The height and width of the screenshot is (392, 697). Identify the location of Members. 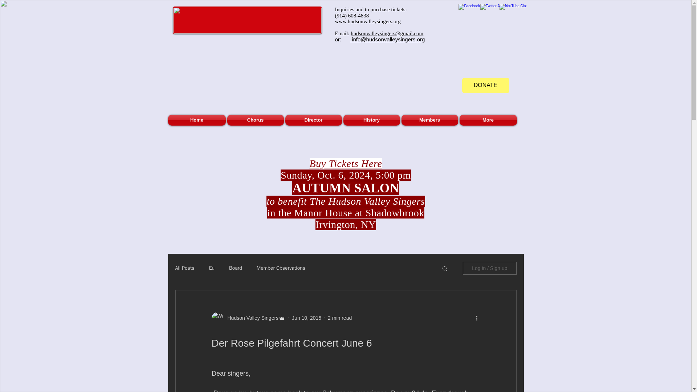
(430, 120).